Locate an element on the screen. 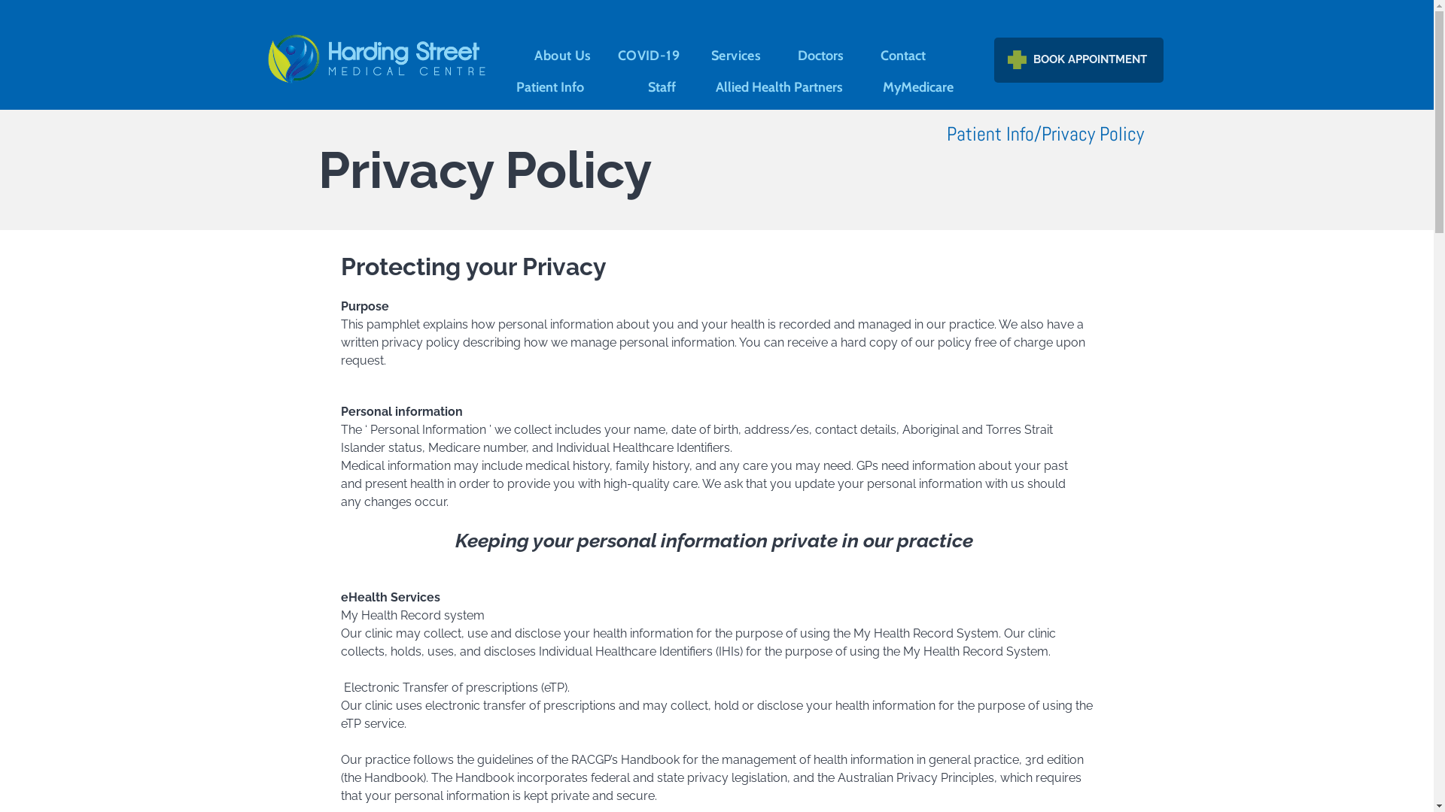  Contact is located at coordinates (903, 56).